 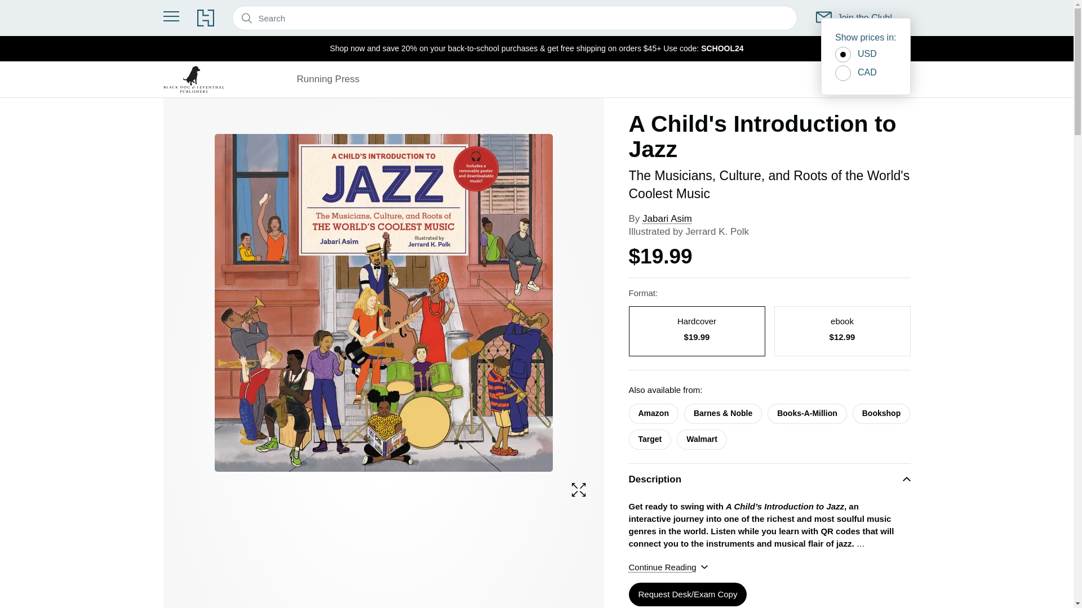 What do you see at coordinates (667, 218) in the screenshot?
I see `Jabari Asim` at bounding box center [667, 218].